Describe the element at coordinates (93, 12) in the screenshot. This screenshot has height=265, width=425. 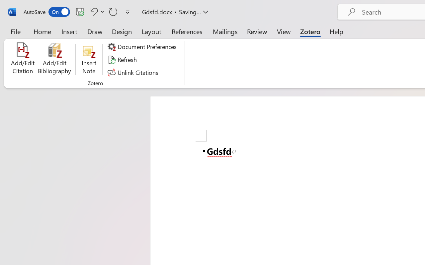
I see `Undo <ApplyStyleToDoc>b__0` at that location.